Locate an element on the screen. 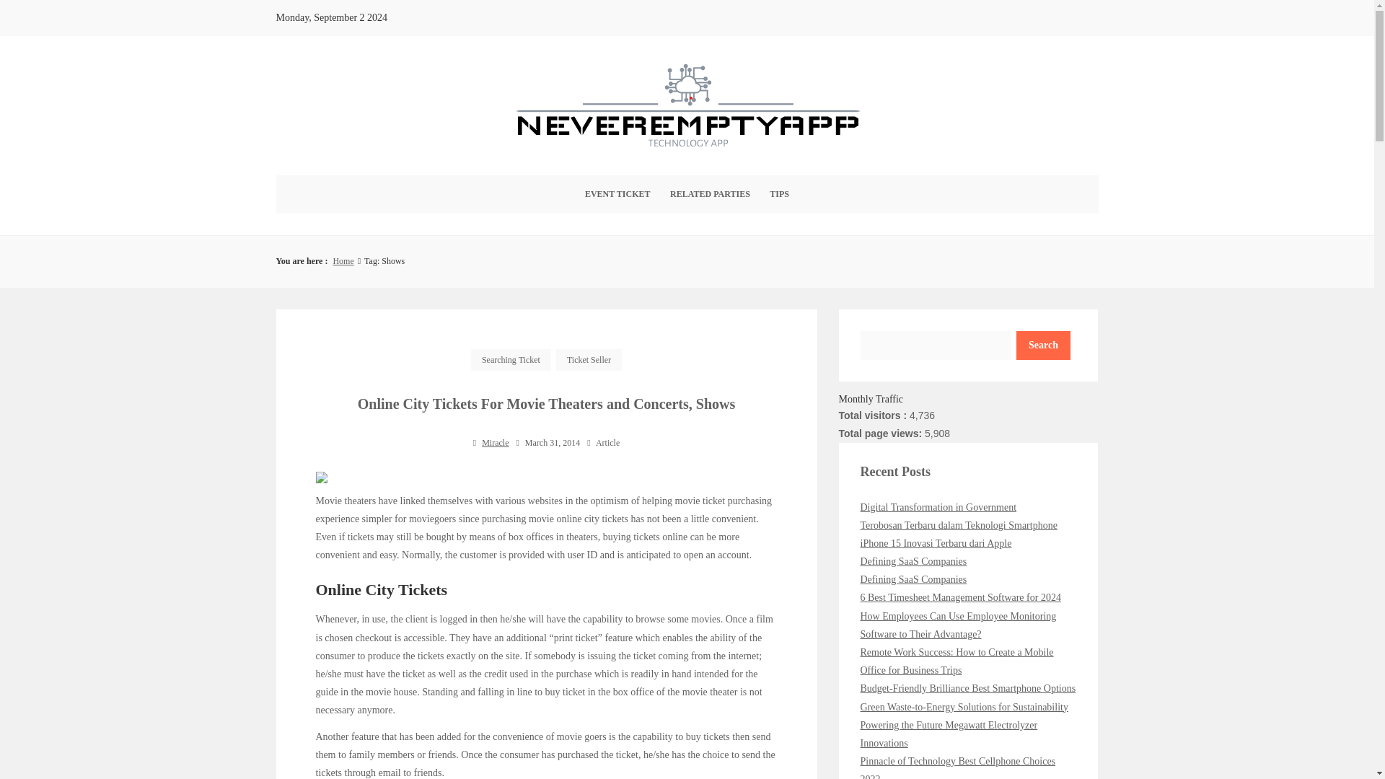 The image size is (1385, 779). Searching Ticket is located at coordinates (511, 359).